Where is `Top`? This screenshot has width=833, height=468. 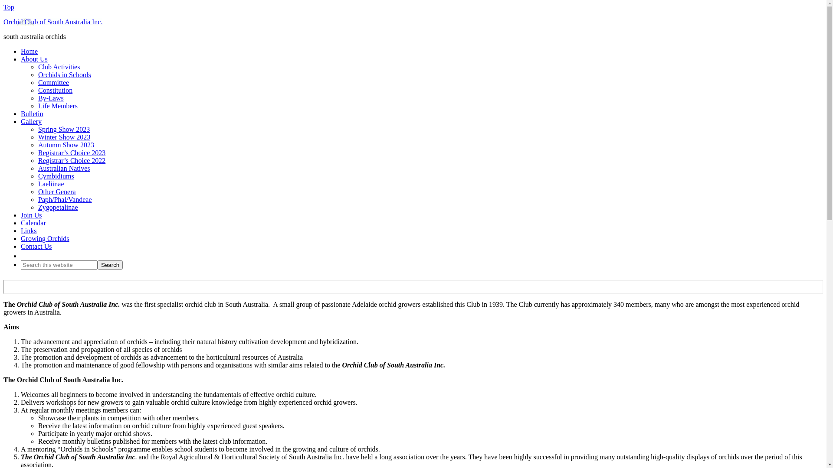 Top is located at coordinates (9, 7).